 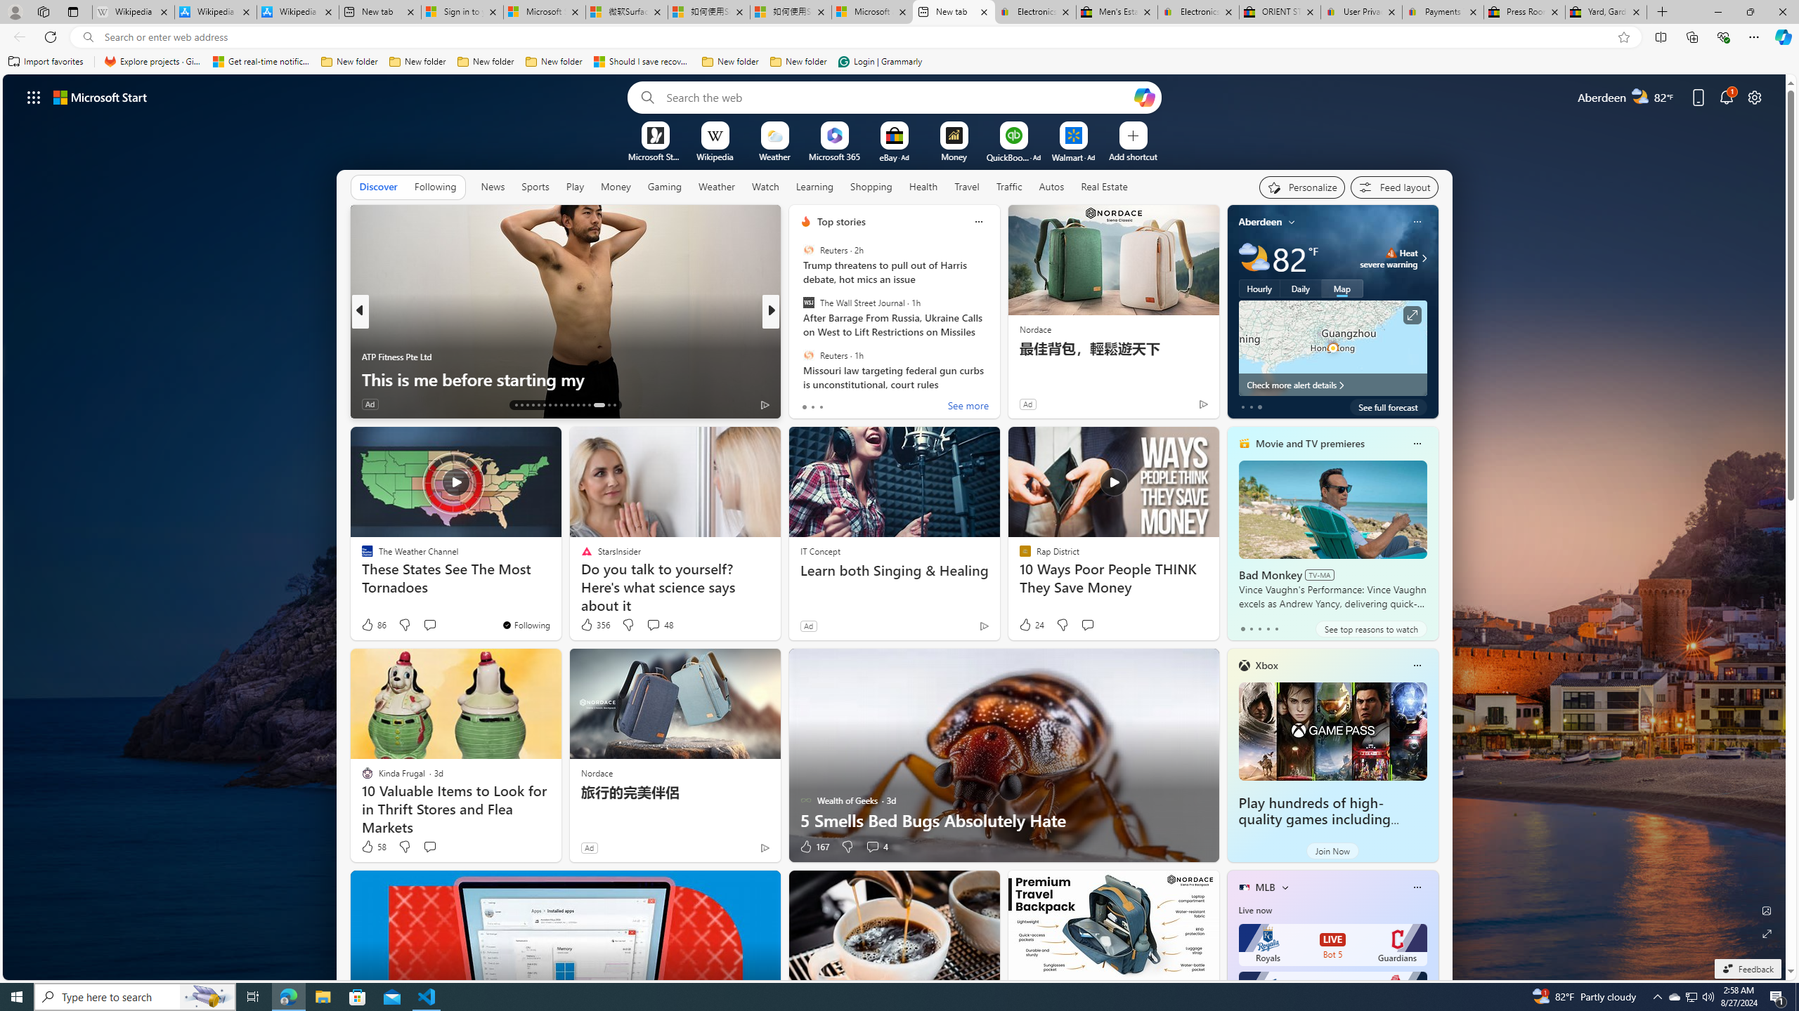 I want to click on New folder, so click(x=798, y=62).